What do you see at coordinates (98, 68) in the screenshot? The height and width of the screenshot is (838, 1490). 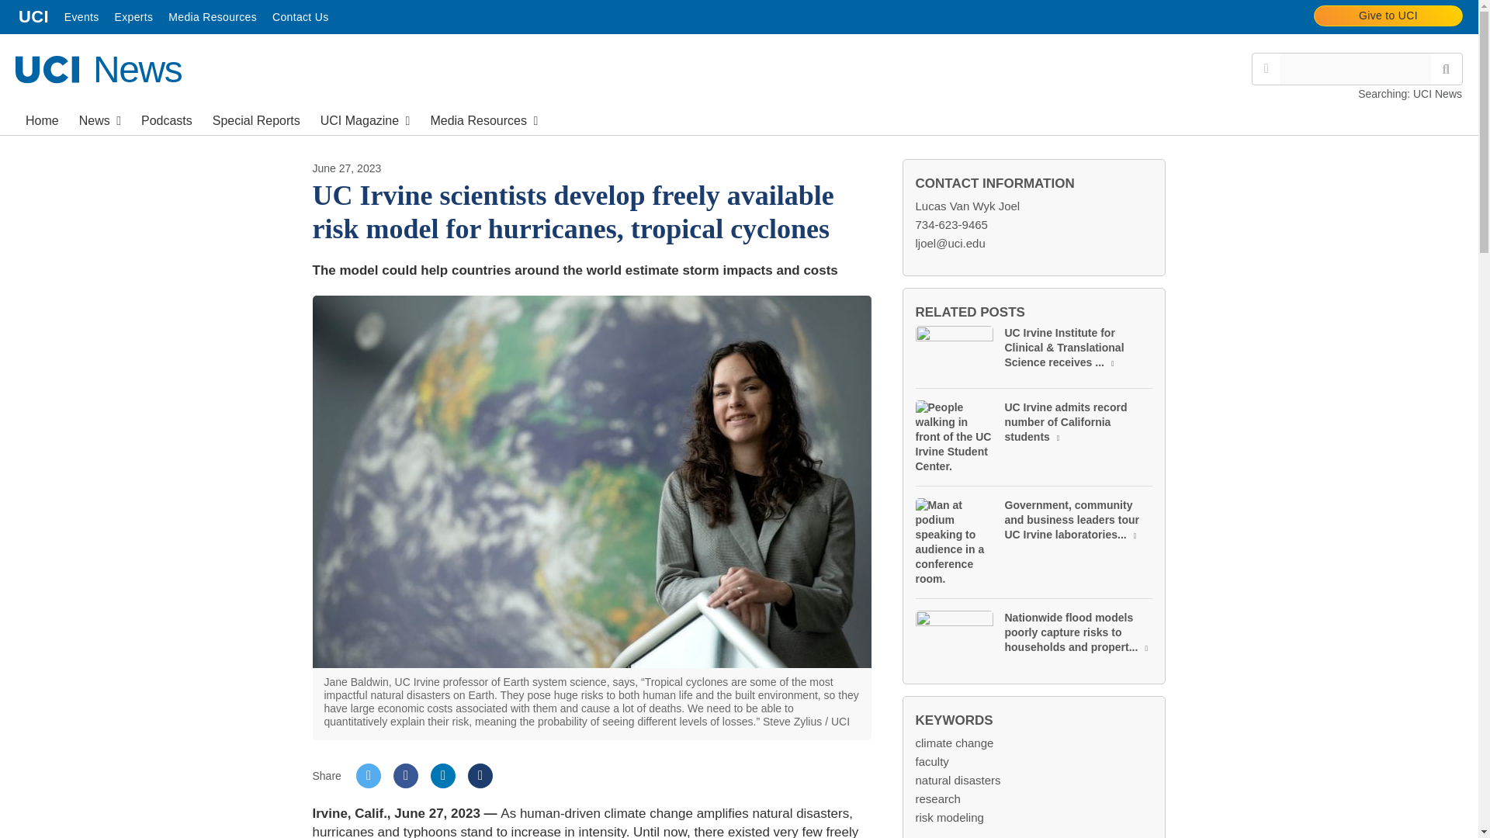 I see `Select search type` at bounding box center [98, 68].